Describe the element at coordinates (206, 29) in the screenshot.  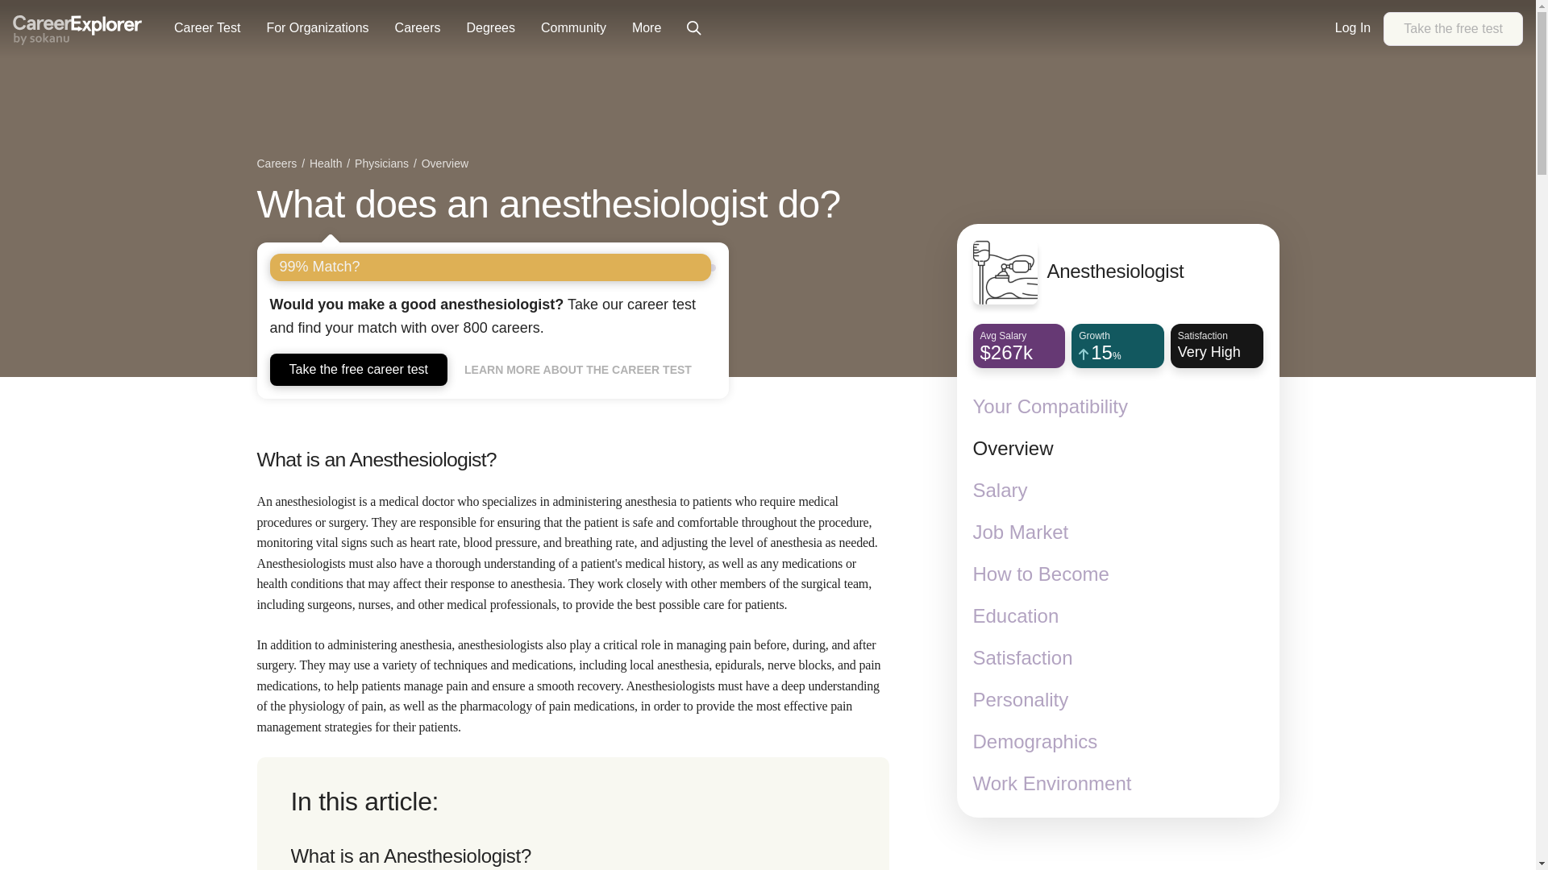
I see `Table of contents` at that location.